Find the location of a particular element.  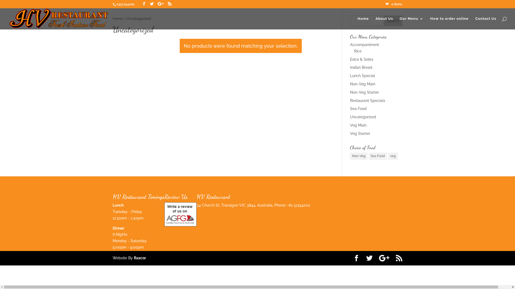

Non-Veg is located at coordinates (359, 156).